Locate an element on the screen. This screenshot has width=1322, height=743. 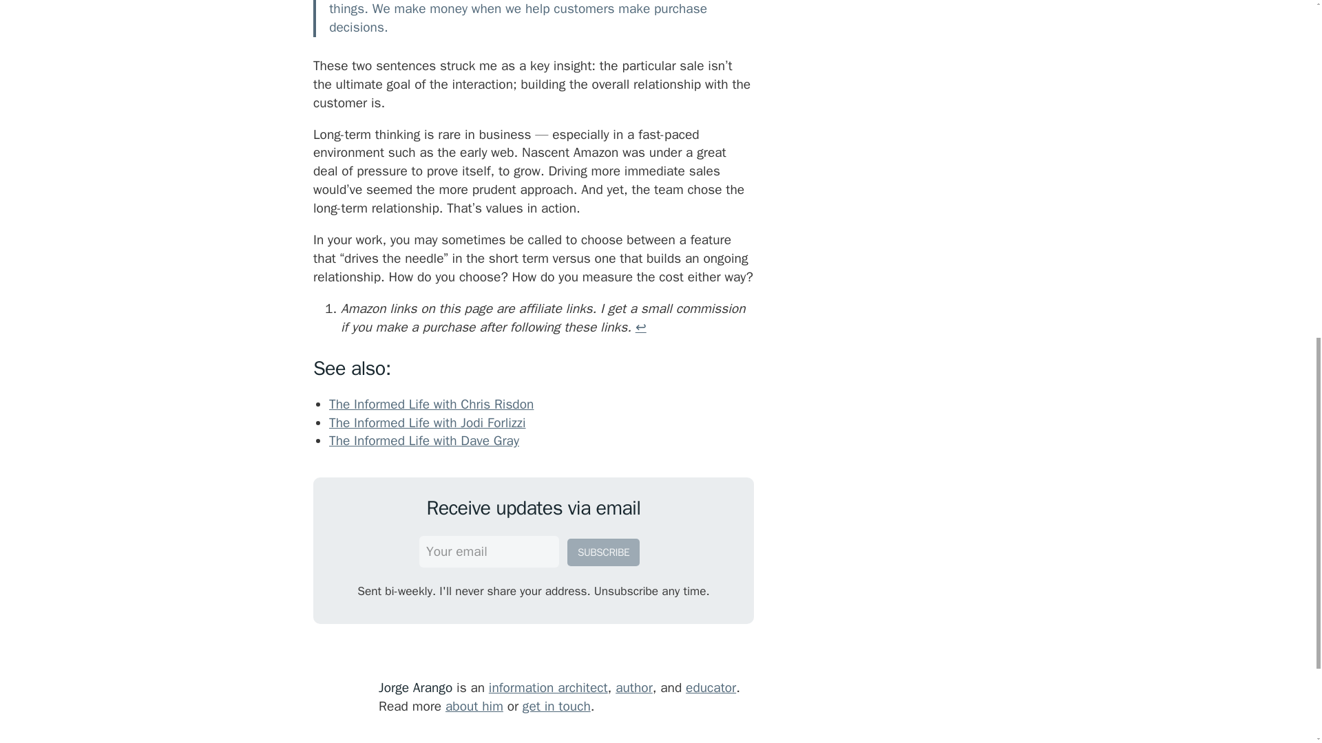
about him is located at coordinates (474, 706).